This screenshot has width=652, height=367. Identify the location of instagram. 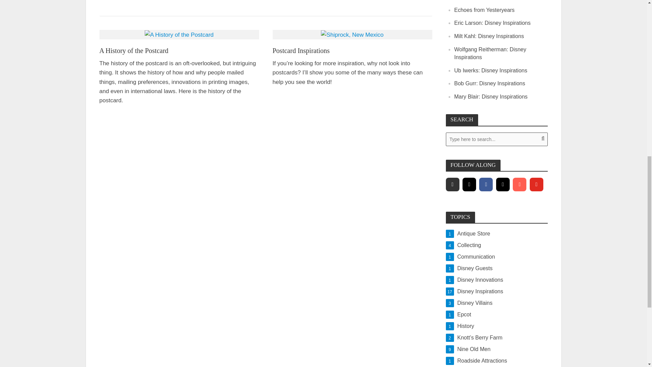
(469, 184).